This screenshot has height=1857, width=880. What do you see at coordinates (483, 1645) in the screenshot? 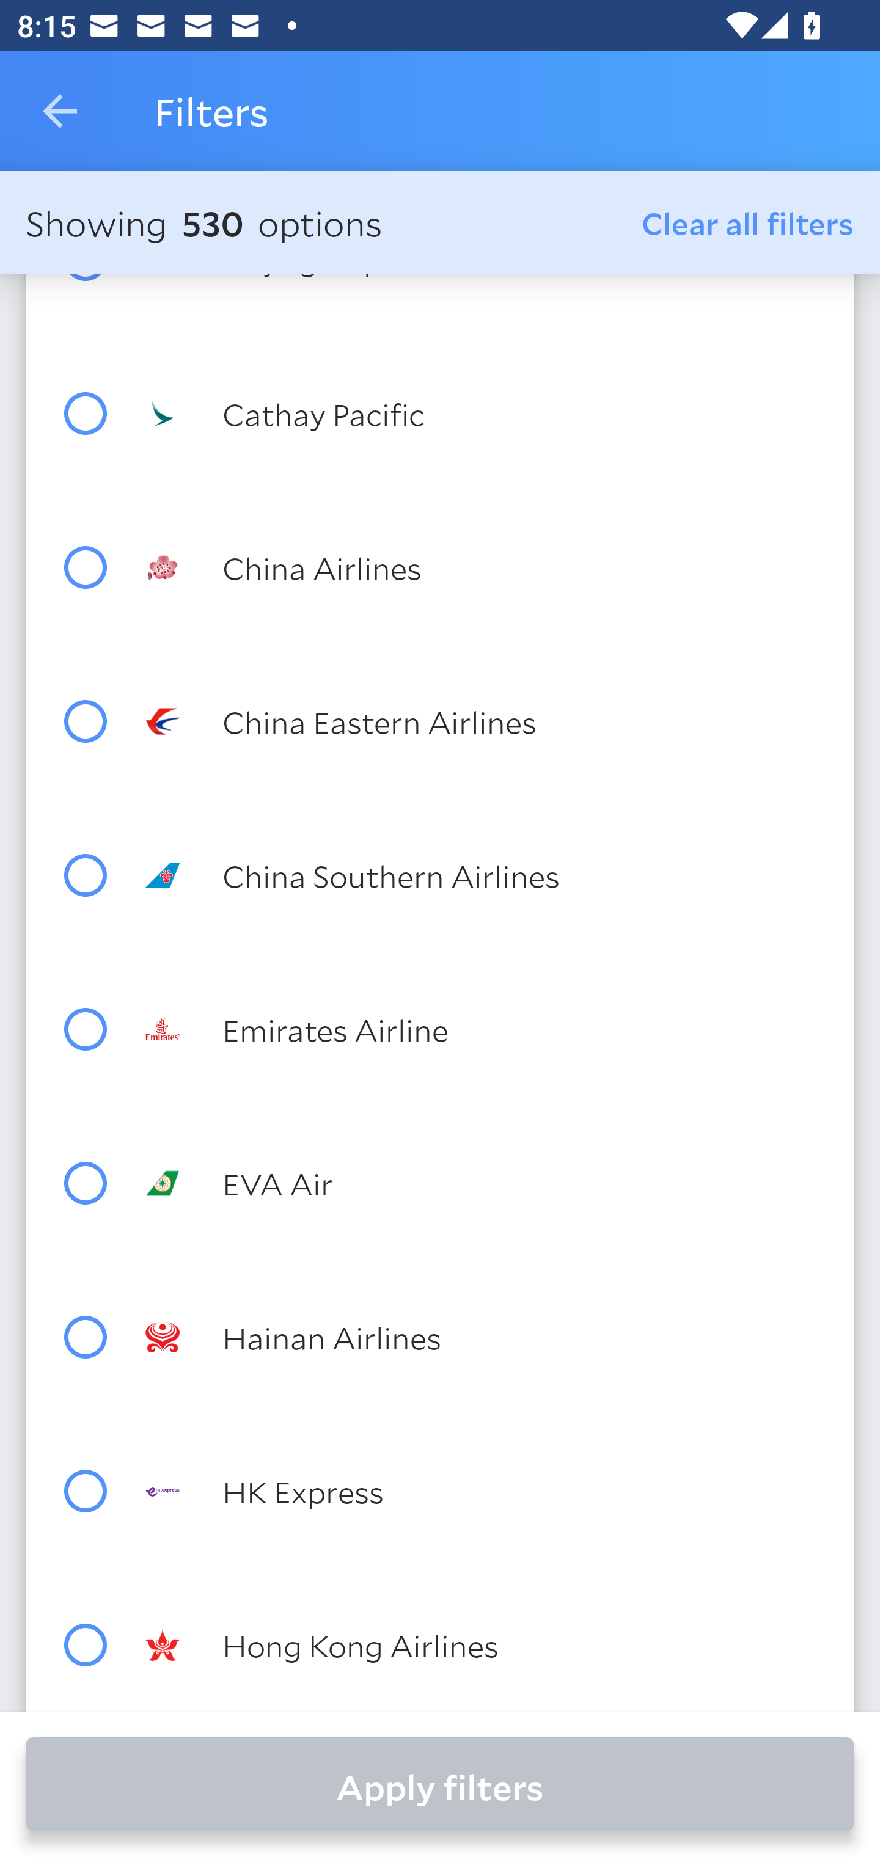
I see `Hong Kong Airlines` at bounding box center [483, 1645].